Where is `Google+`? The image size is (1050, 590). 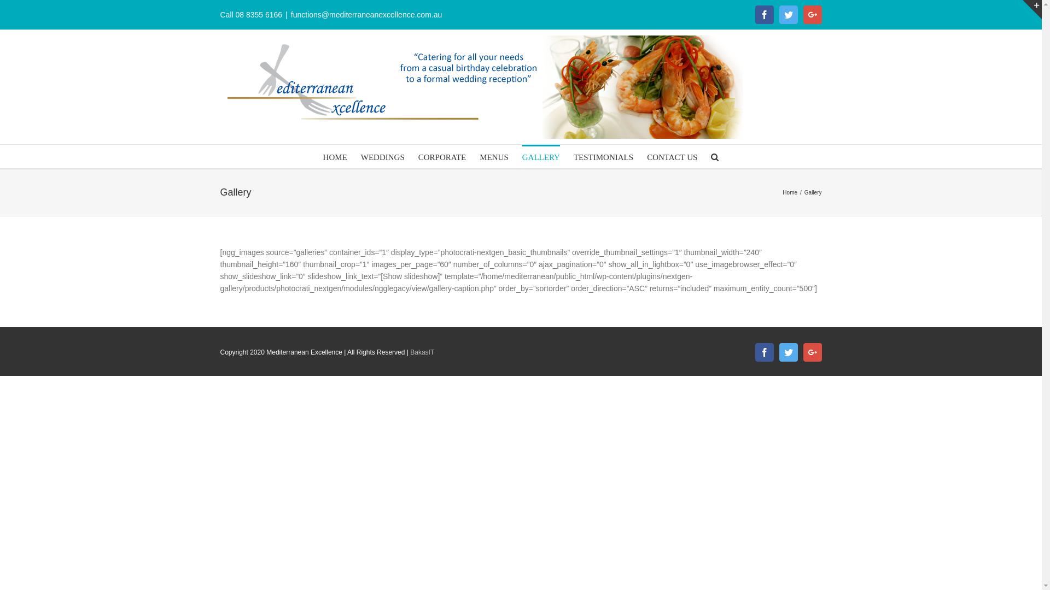 Google+ is located at coordinates (812, 352).